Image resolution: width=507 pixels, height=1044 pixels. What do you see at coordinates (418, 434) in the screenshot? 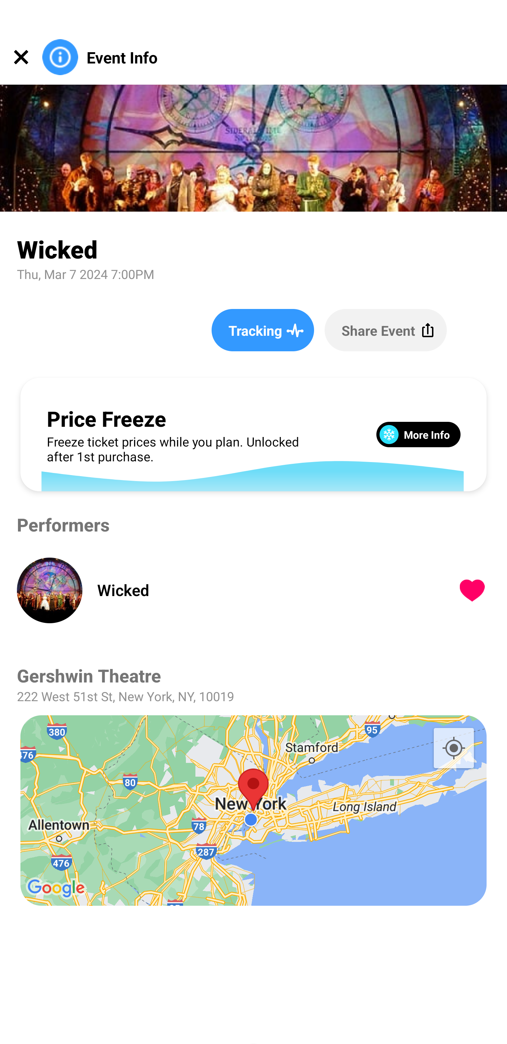
I see `More Info` at bounding box center [418, 434].